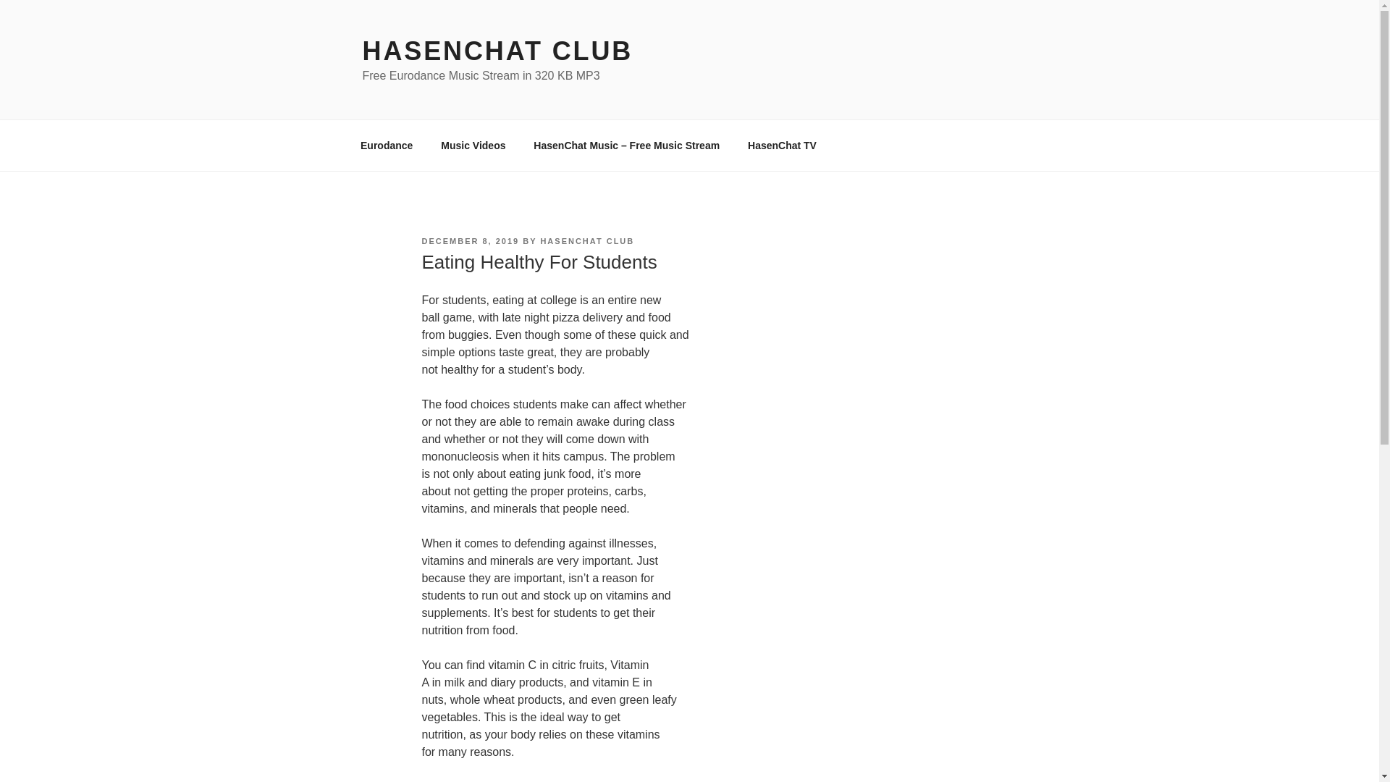  What do you see at coordinates (473, 145) in the screenshot?
I see `Music Videos` at bounding box center [473, 145].